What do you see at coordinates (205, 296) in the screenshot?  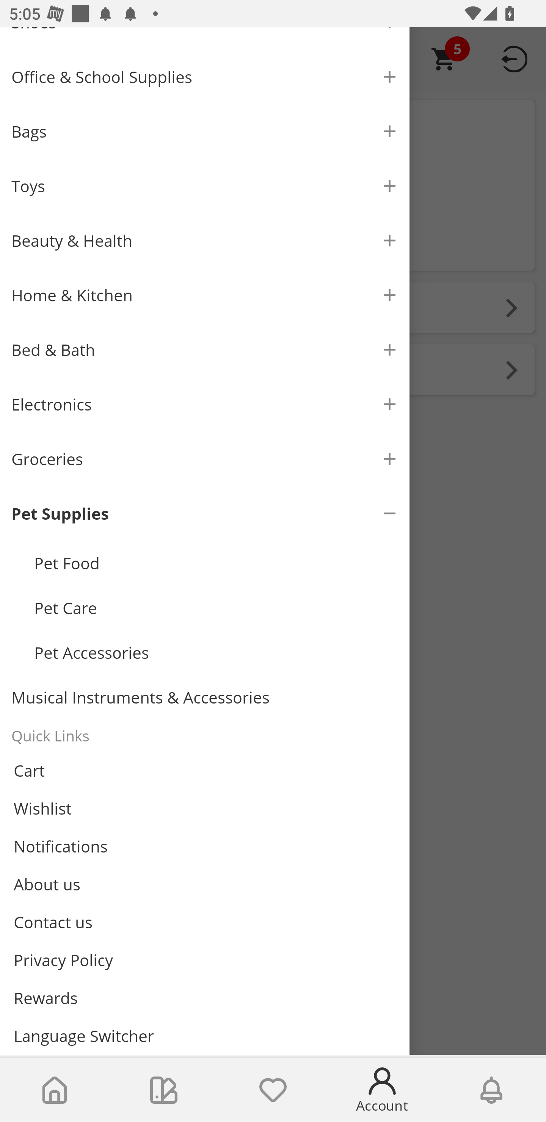 I see `Home & Kitchen` at bounding box center [205, 296].